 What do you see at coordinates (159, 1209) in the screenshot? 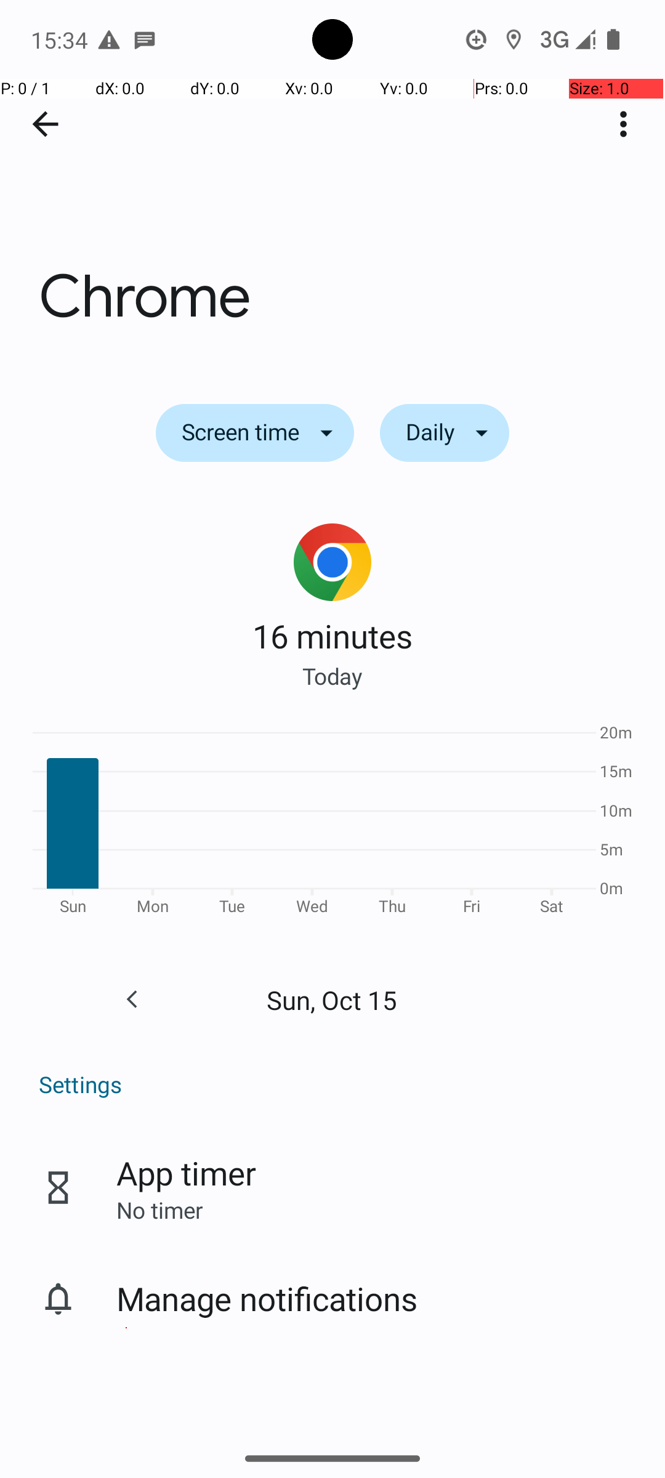
I see `No timer` at bounding box center [159, 1209].